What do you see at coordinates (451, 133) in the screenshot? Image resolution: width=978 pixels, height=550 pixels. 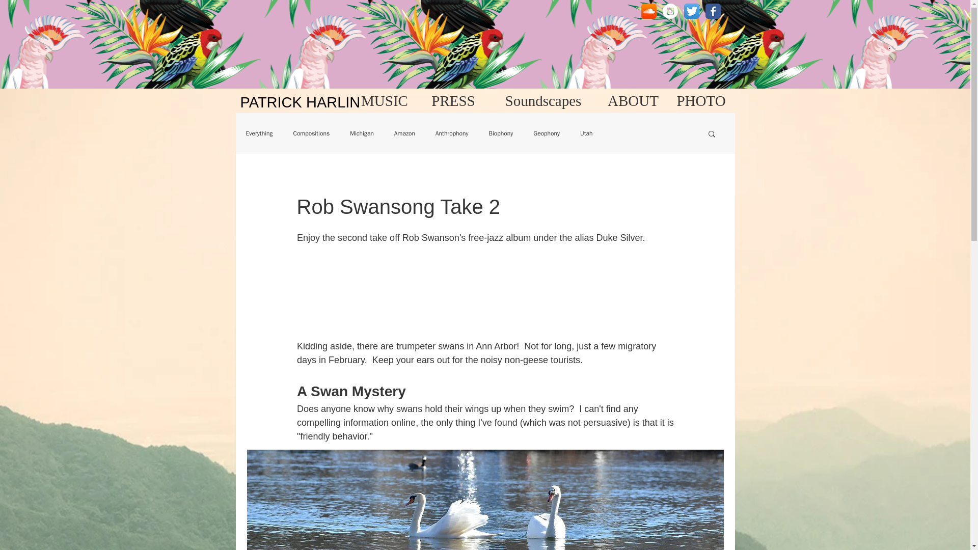 I see `Anthrophony` at bounding box center [451, 133].